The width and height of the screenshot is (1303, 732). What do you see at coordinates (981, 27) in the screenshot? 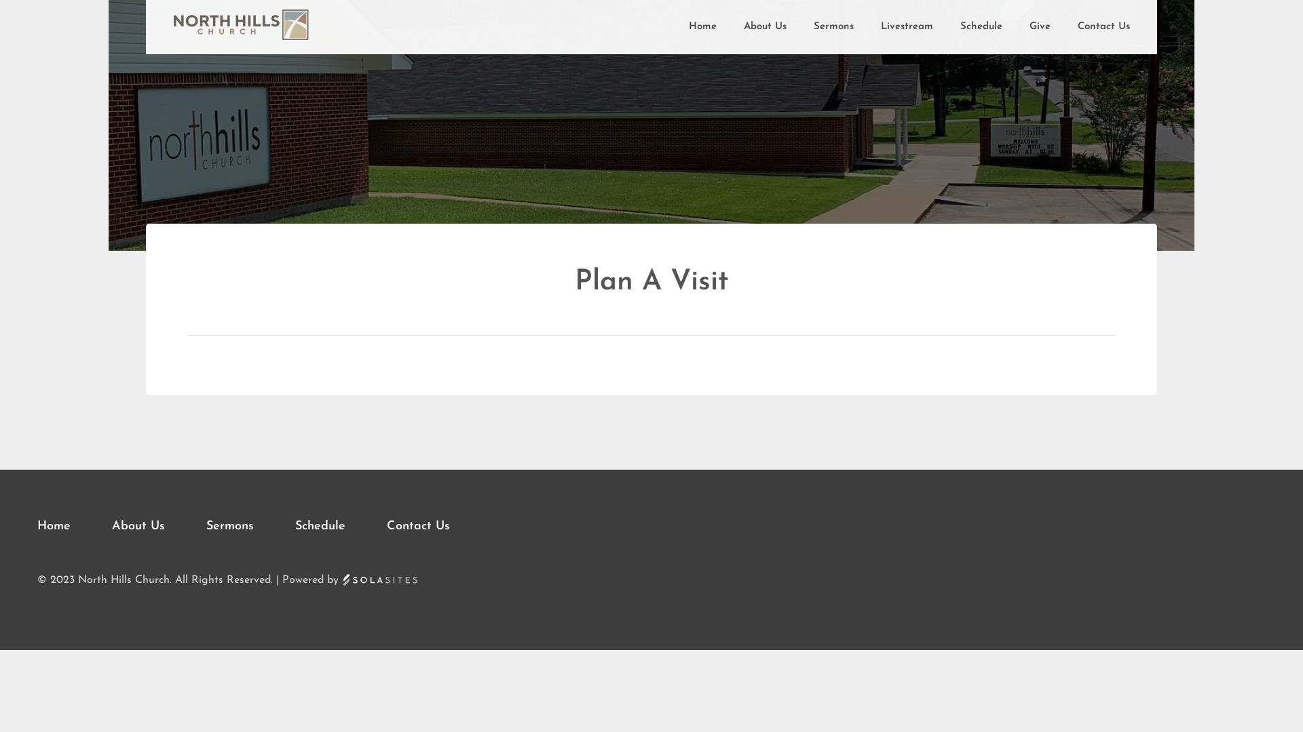
I see `Schedule` at bounding box center [981, 27].